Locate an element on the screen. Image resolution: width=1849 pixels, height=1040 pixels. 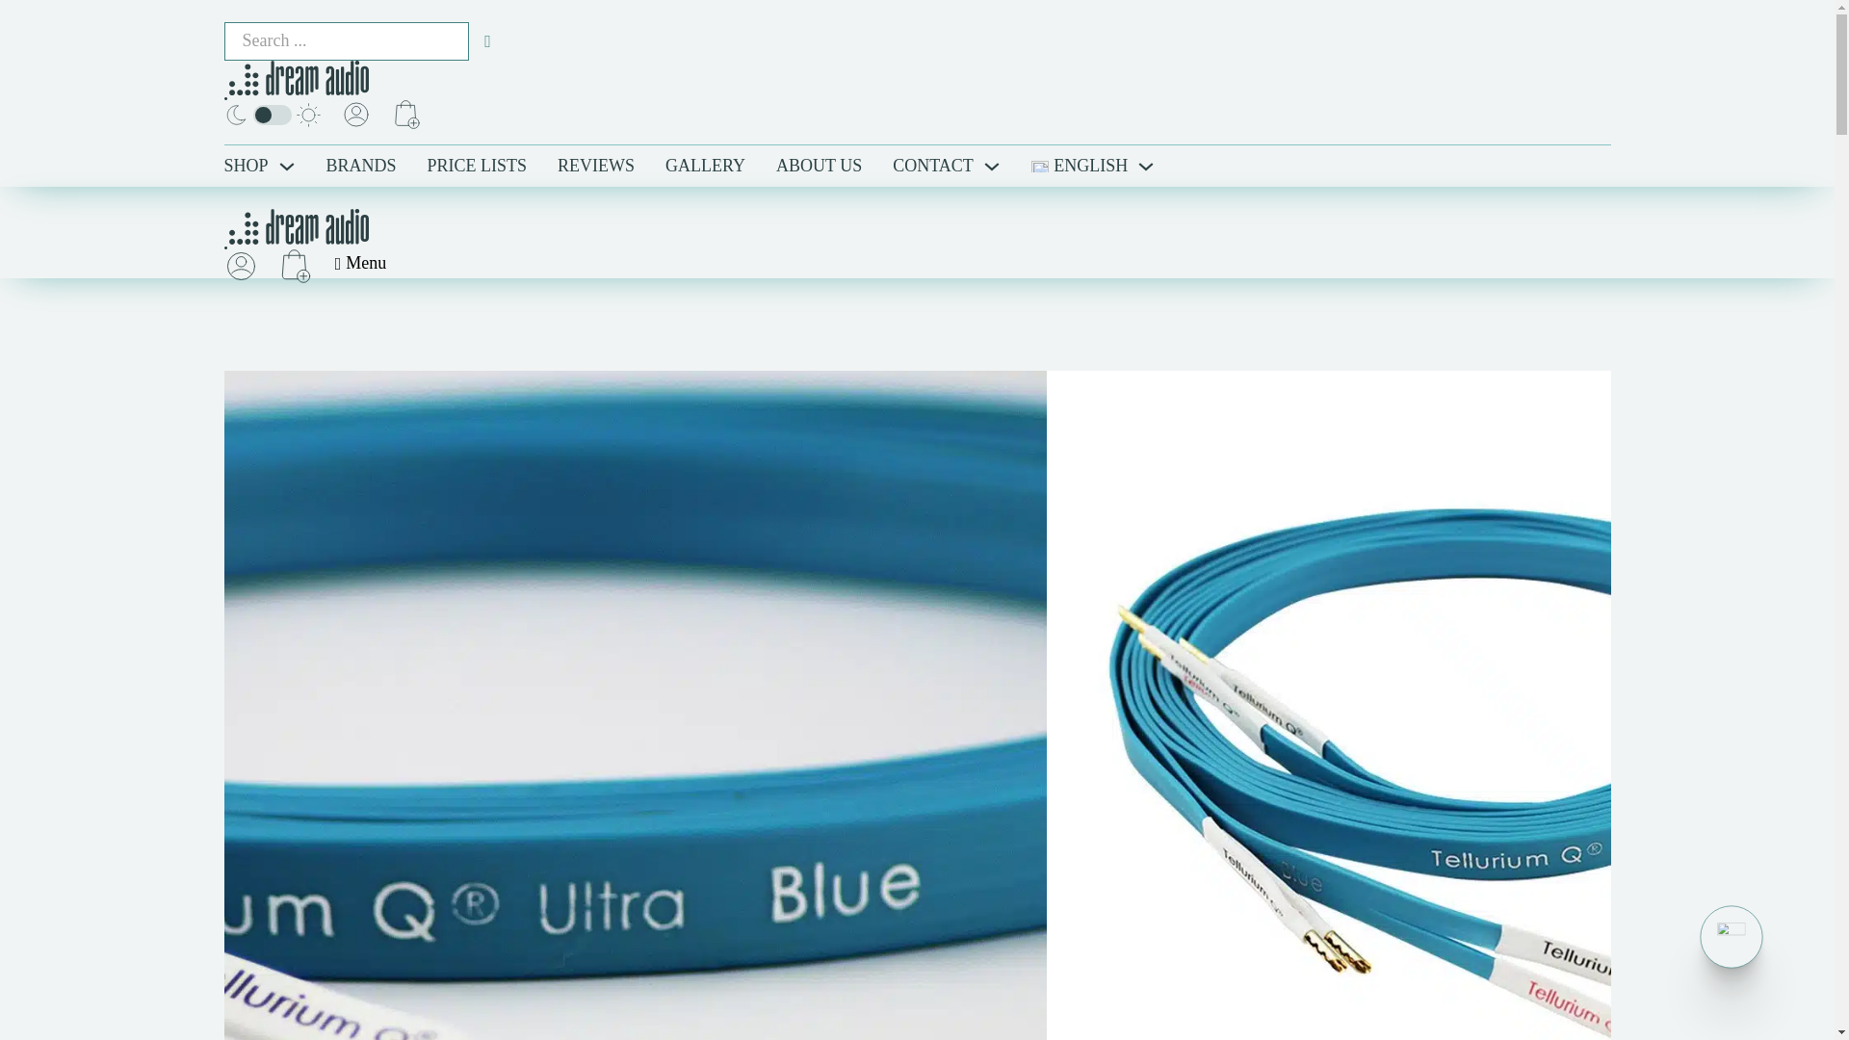
ENGLISH is located at coordinates (1080, 166).